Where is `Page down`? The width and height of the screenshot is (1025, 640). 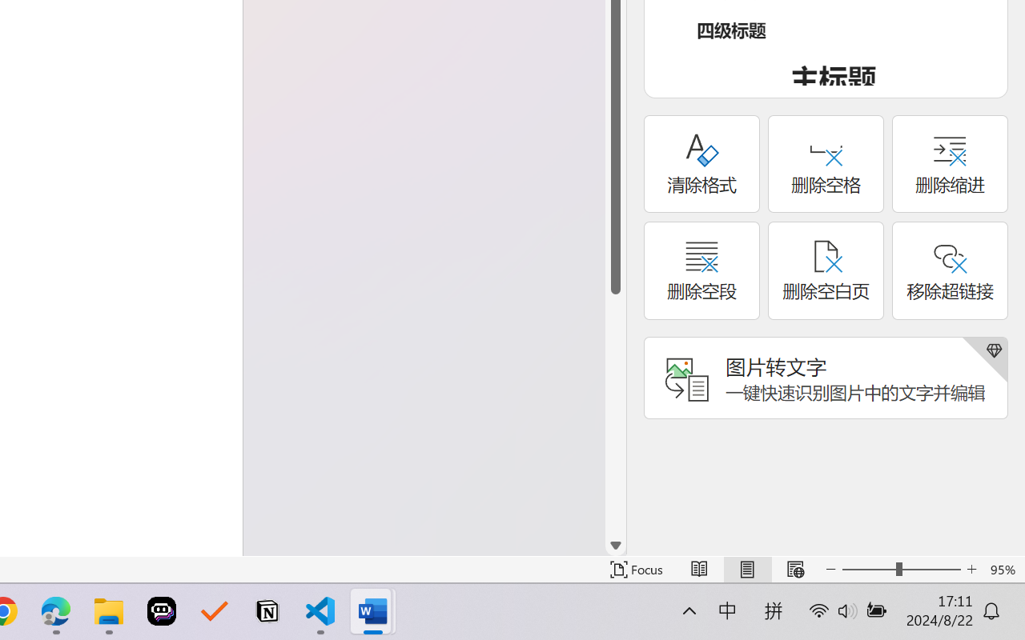
Page down is located at coordinates (616, 414).